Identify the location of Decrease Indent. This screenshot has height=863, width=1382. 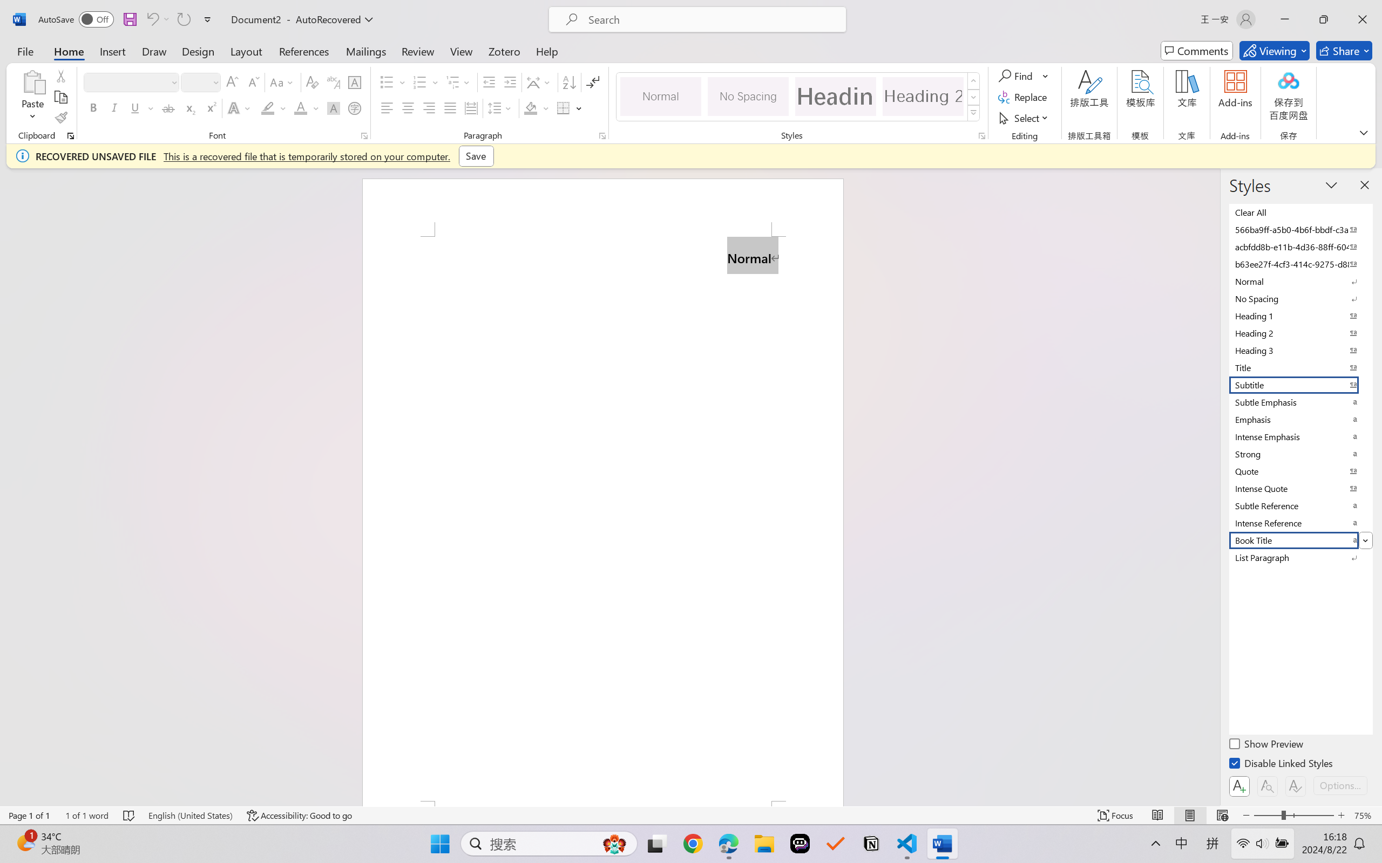
(489, 82).